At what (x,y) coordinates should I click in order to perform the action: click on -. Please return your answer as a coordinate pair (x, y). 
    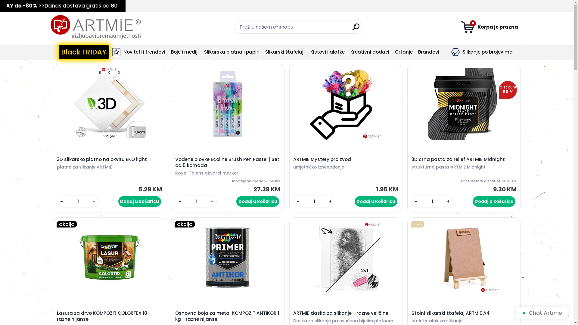
    Looking at the image, I should click on (61, 202).